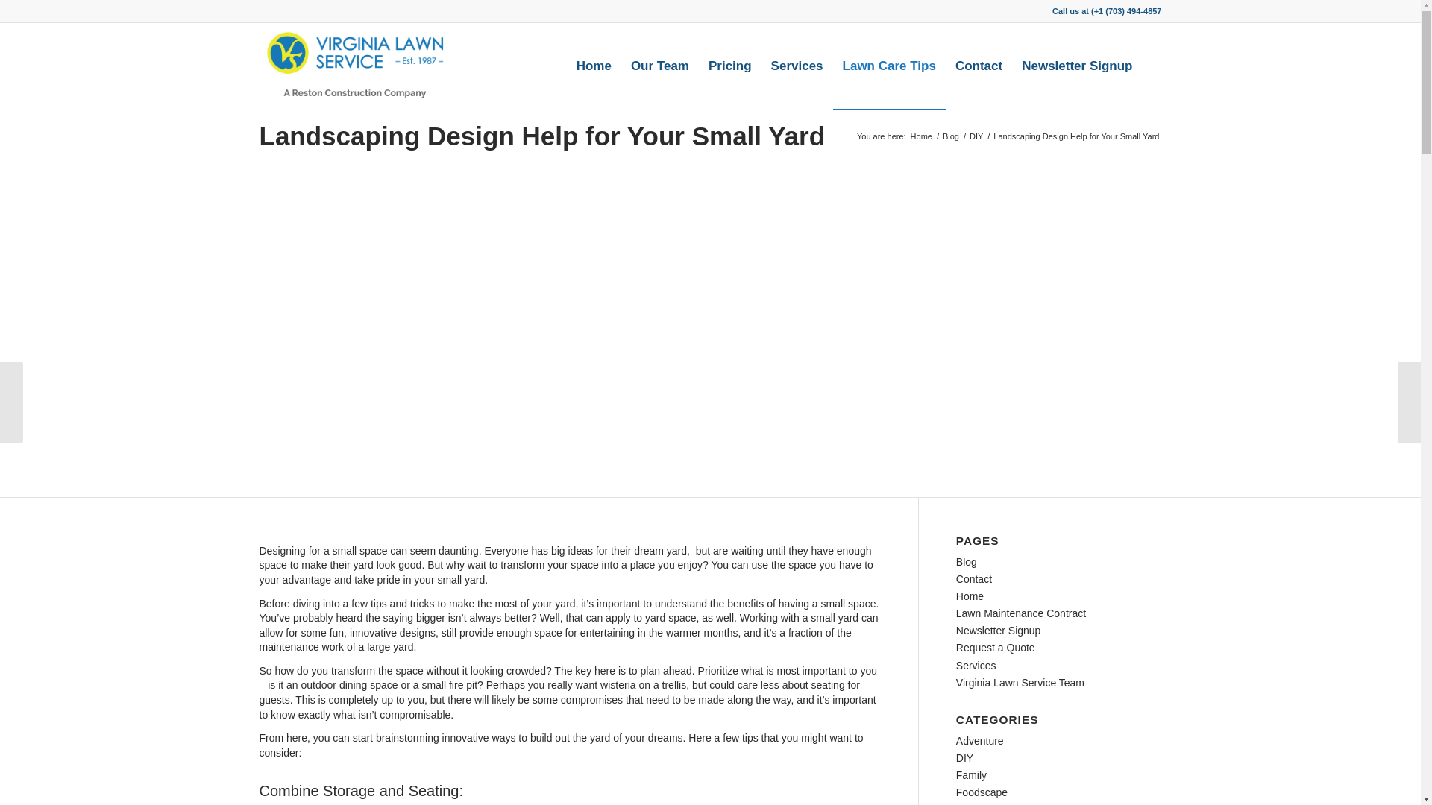 The image size is (1432, 805). What do you see at coordinates (889, 66) in the screenshot?
I see `Lawn Care Tips` at bounding box center [889, 66].